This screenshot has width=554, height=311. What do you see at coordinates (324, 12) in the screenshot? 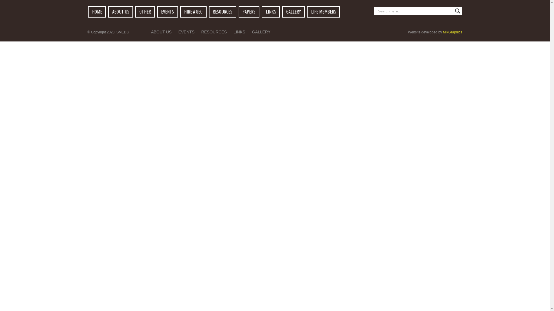
I see `LIFE MEMBERS` at bounding box center [324, 12].